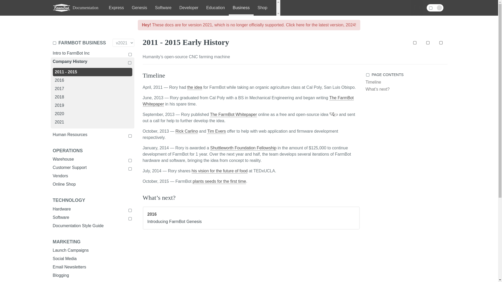 Image resolution: width=502 pixels, height=282 pixels. What do you see at coordinates (93, 53) in the screenshot?
I see `Intro to FarmBot Inc` at bounding box center [93, 53].